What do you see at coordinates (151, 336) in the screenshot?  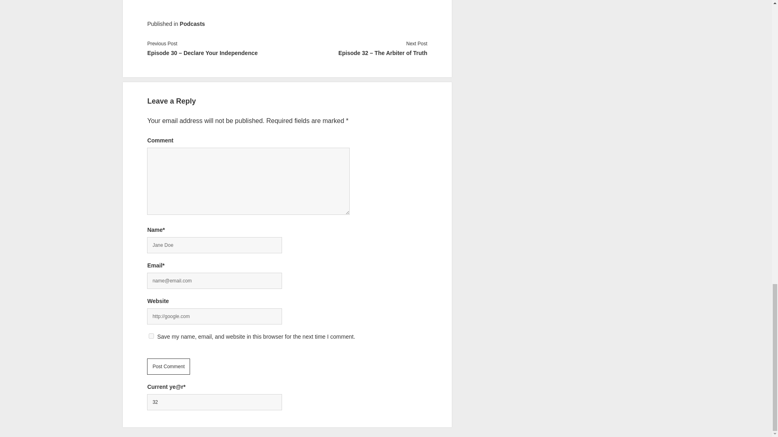 I see `yes` at bounding box center [151, 336].